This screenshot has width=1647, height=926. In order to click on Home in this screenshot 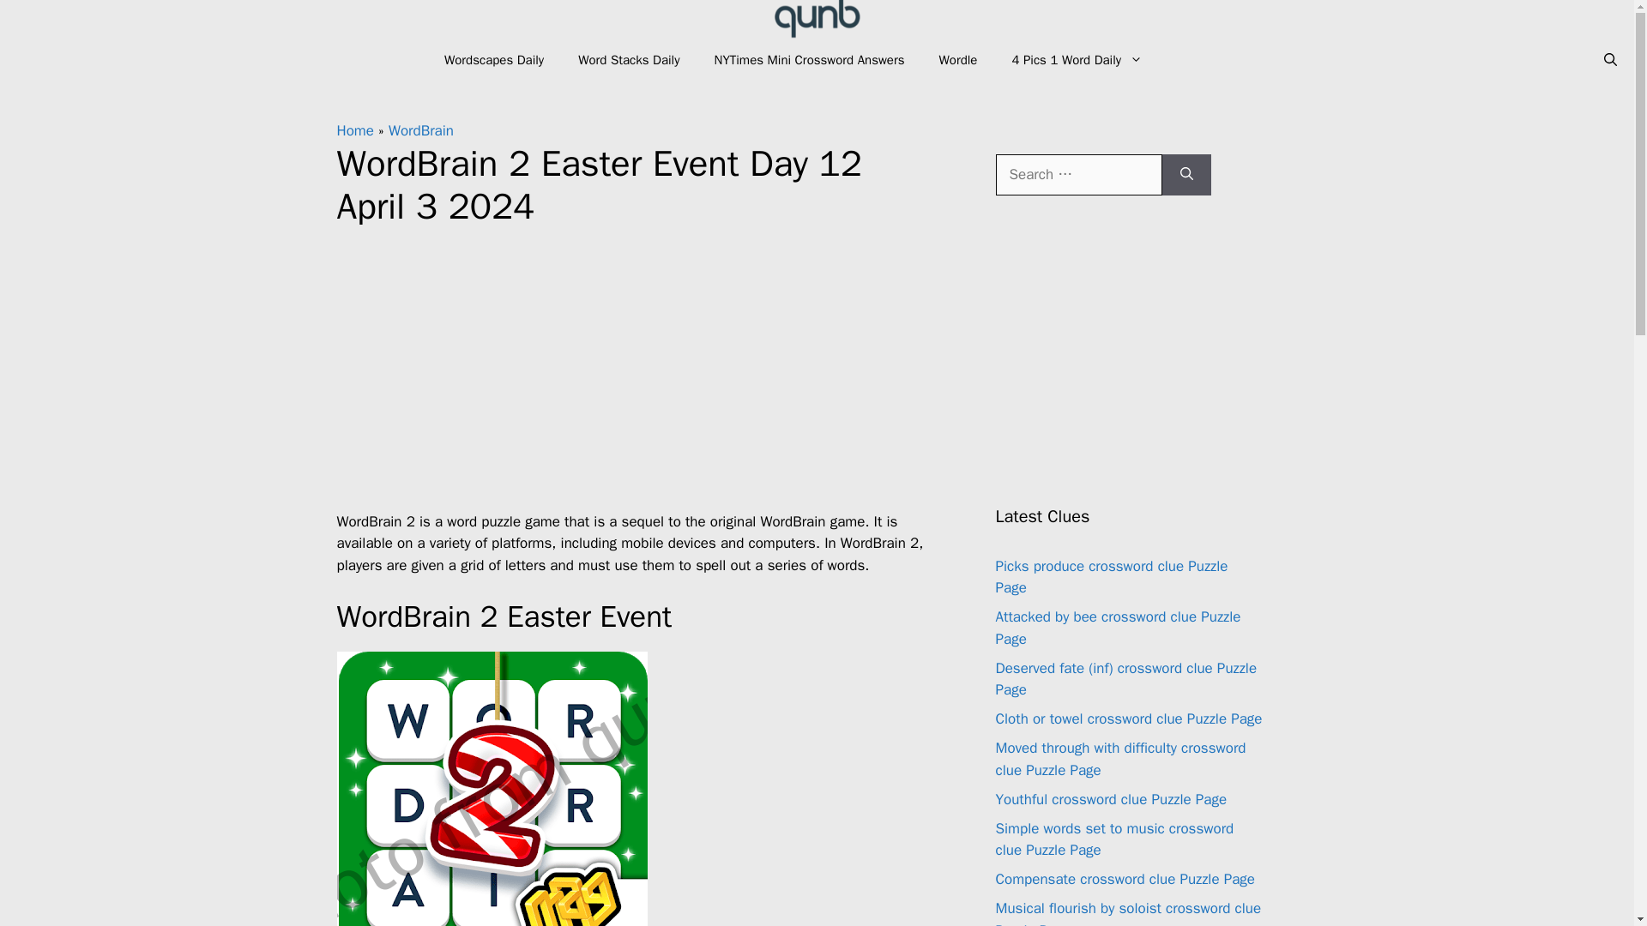, I will do `click(354, 130)`.